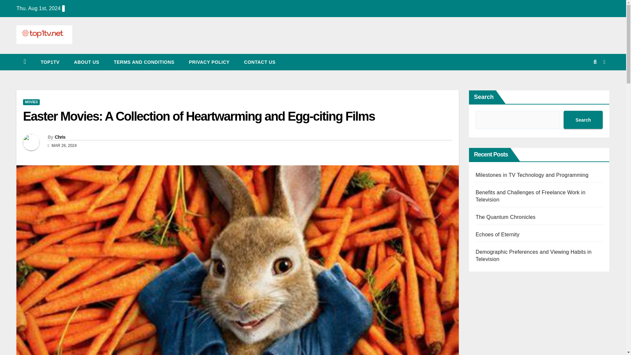 This screenshot has height=355, width=631. I want to click on Terms and Conditions, so click(144, 62).